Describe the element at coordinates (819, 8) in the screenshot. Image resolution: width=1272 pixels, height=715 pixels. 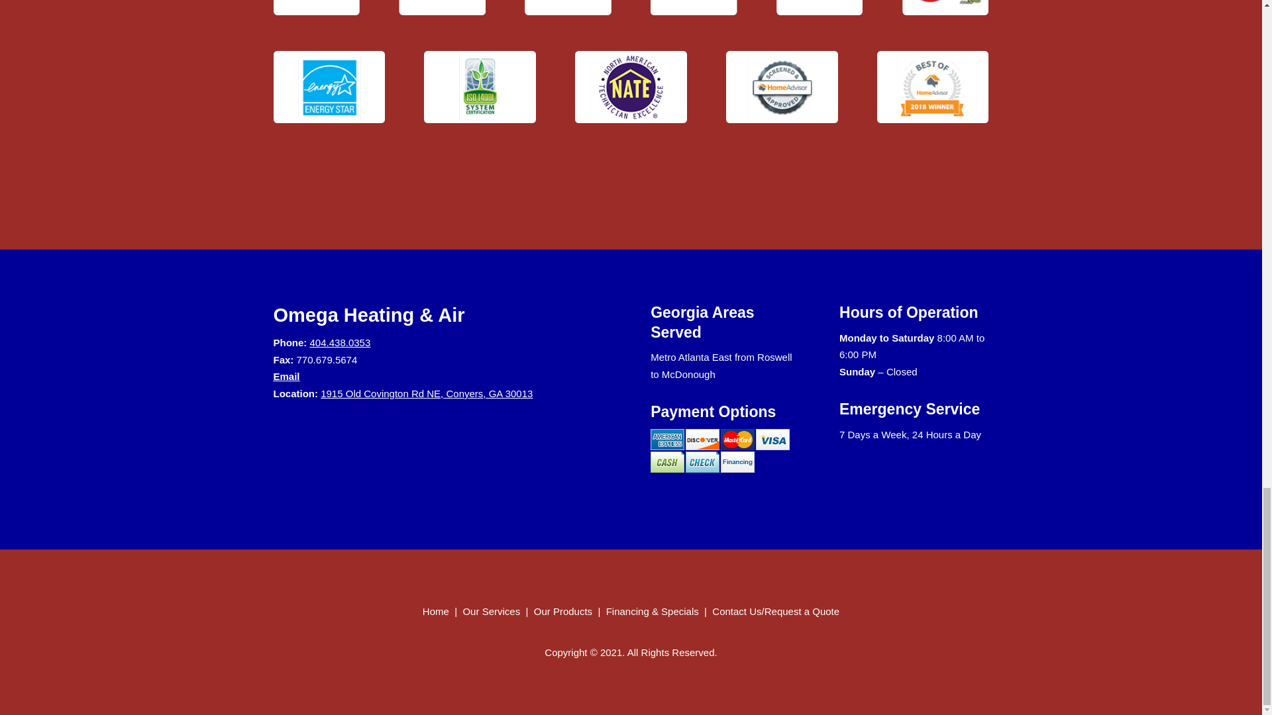
I see `Lennox International logo` at that location.